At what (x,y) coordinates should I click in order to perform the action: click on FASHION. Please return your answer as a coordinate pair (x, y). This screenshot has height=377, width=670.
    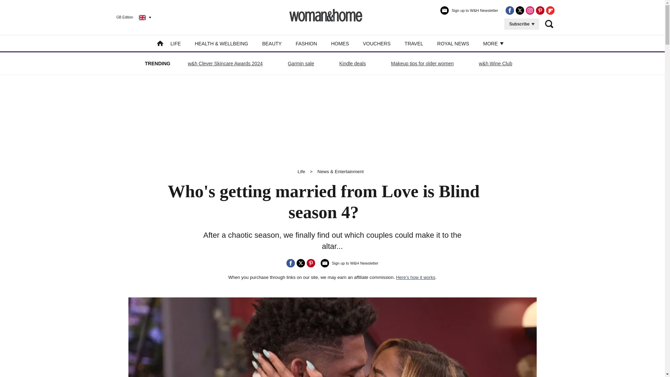
    Looking at the image, I should click on (306, 43).